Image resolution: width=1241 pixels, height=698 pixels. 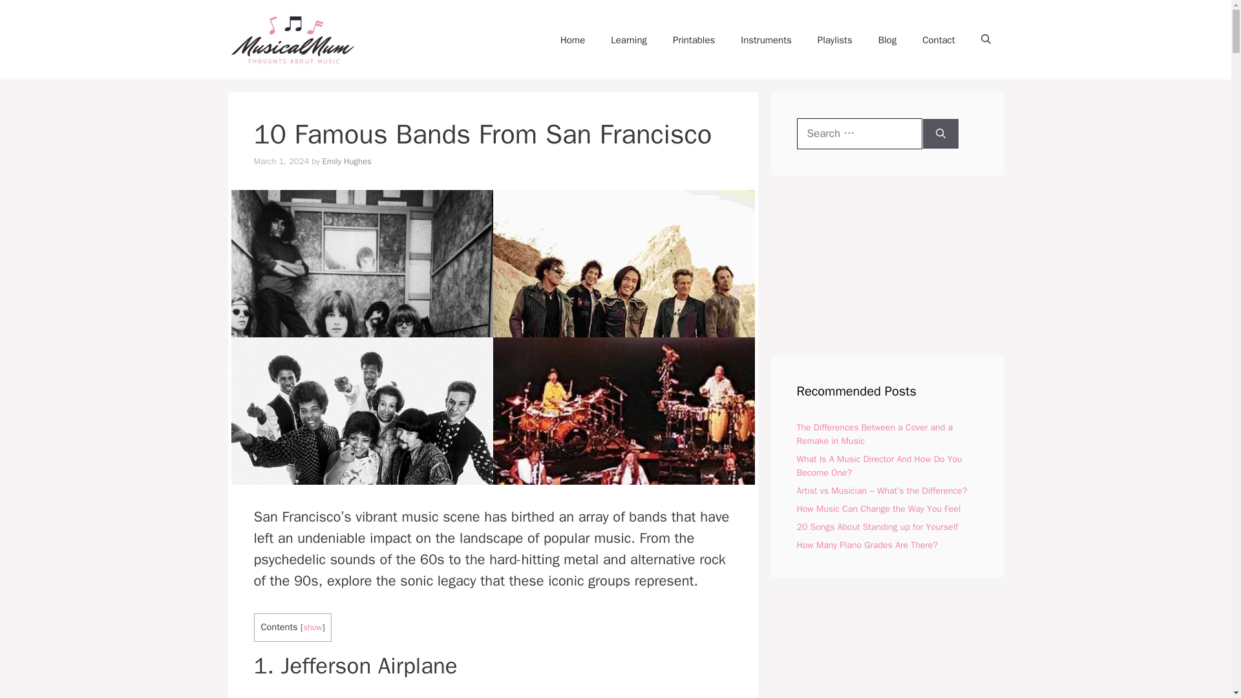 What do you see at coordinates (939, 40) in the screenshot?
I see `Contact` at bounding box center [939, 40].